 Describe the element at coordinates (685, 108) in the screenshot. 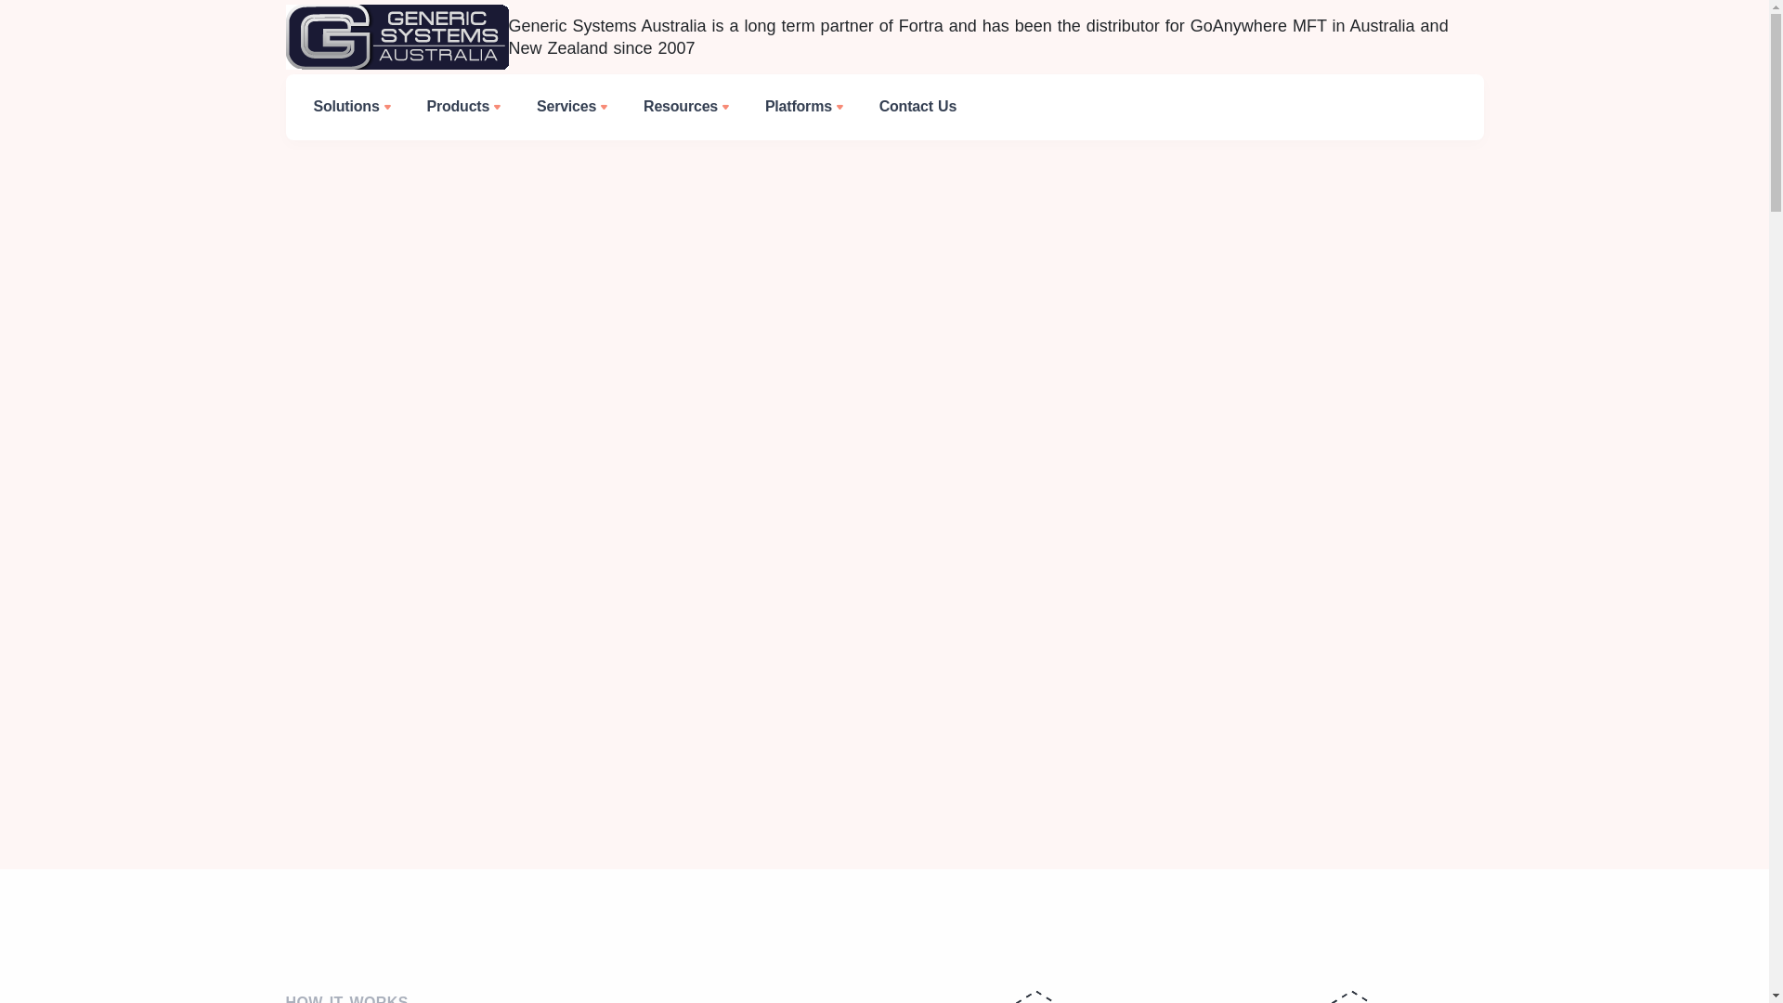

I see `Resources` at that location.